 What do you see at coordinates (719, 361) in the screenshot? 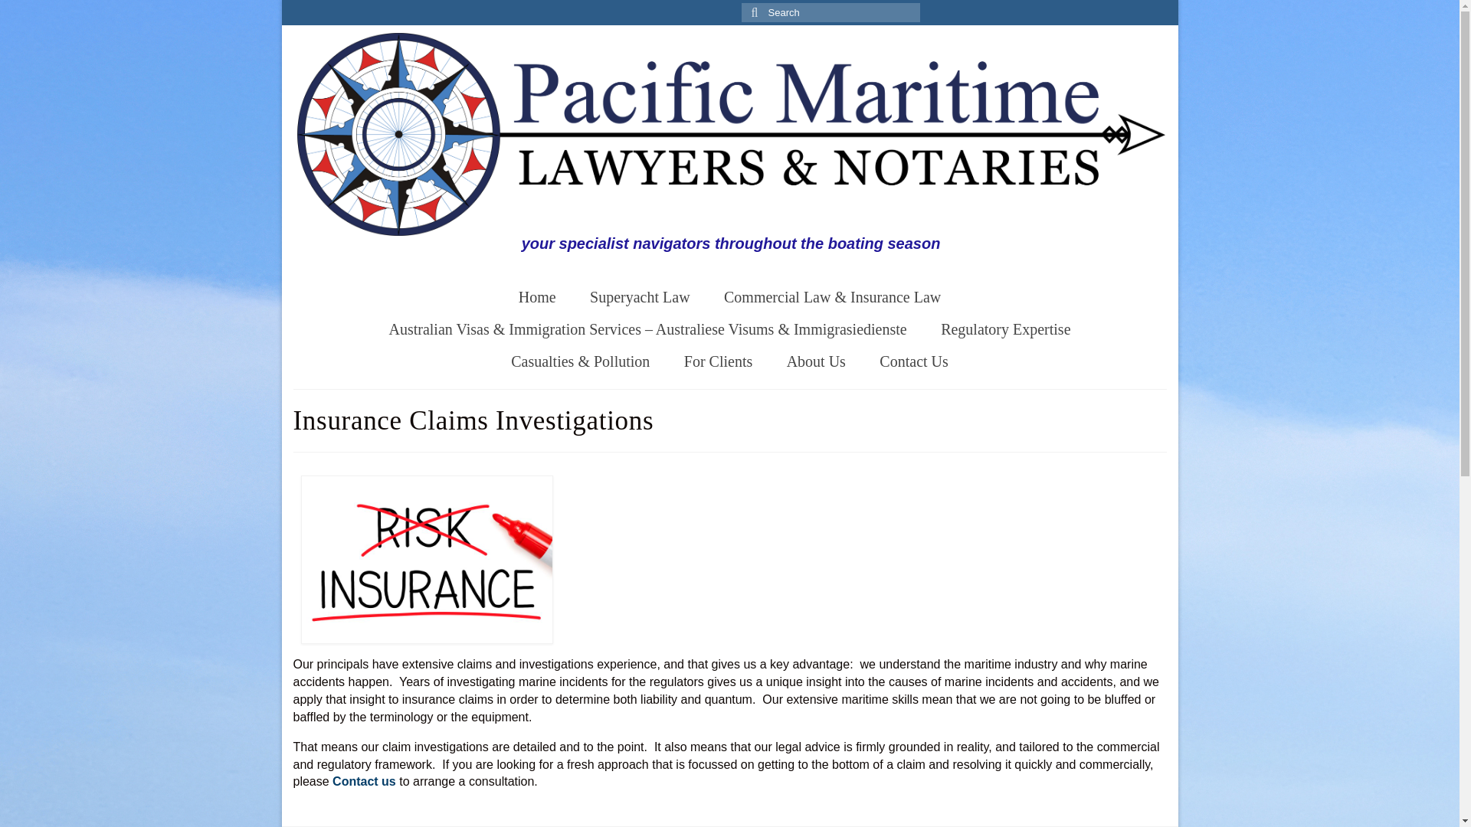
I see `For Clients` at bounding box center [719, 361].